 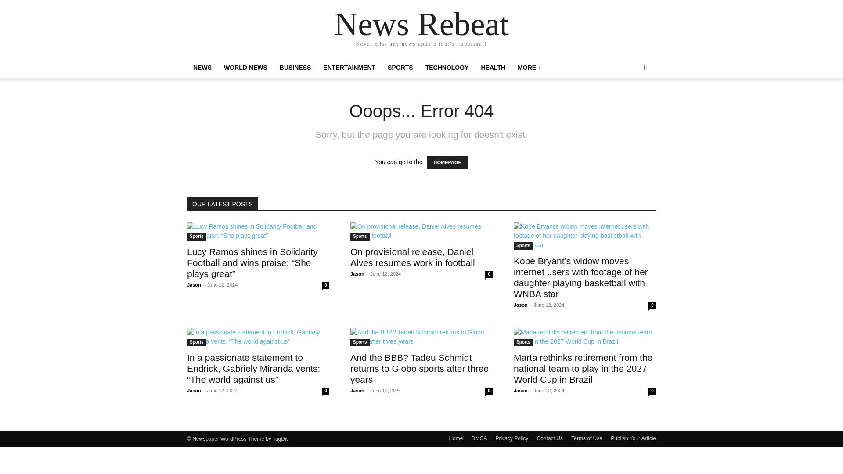 I want to click on News Rebeat, so click(x=421, y=24).